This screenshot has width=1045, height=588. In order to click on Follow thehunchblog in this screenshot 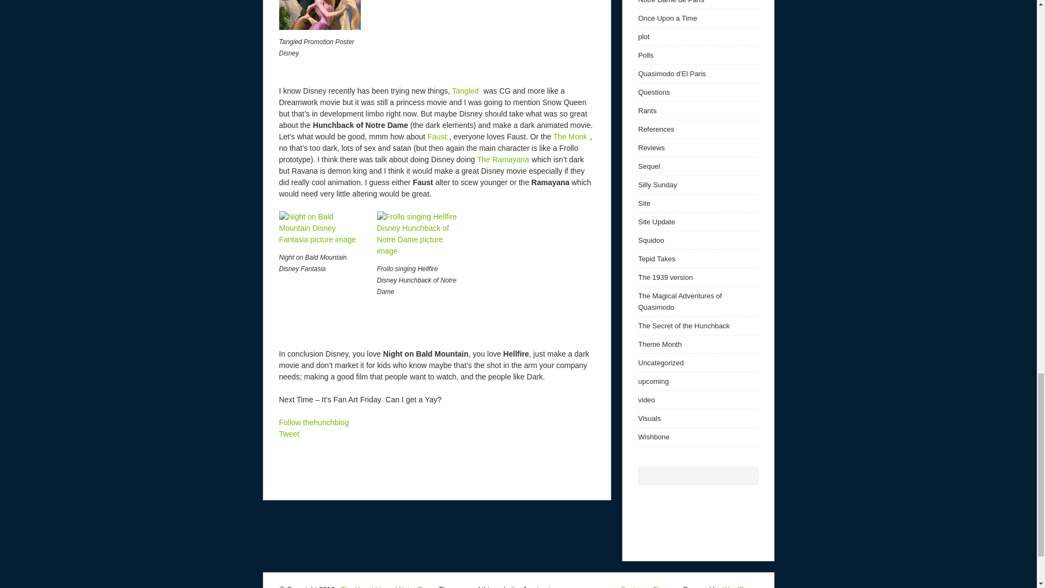, I will do `click(313, 422)`.